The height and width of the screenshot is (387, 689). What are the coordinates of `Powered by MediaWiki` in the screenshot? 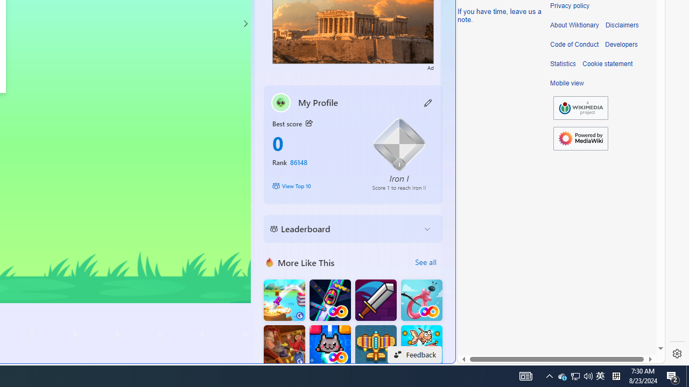 It's located at (580, 139).